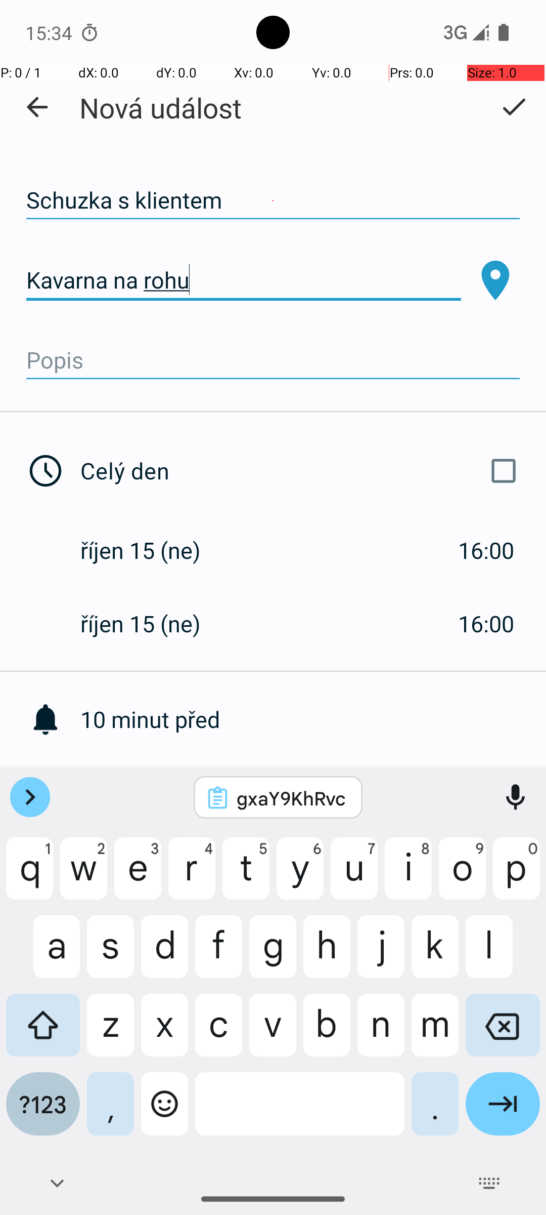 This screenshot has width=546, height=1215. I want to click on Přidat další připomínku, so click(313, 793).